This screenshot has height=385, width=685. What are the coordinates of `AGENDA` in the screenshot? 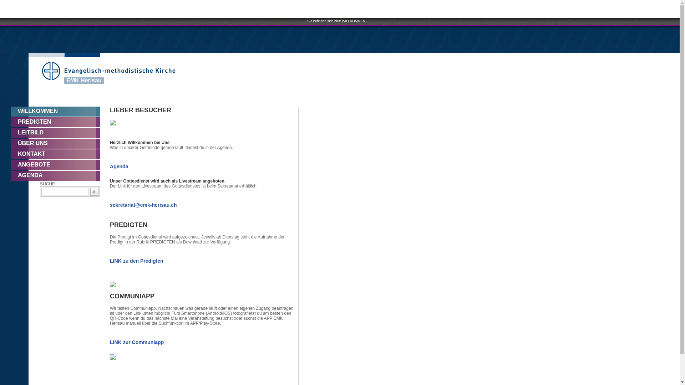 It's located at (58, 176).